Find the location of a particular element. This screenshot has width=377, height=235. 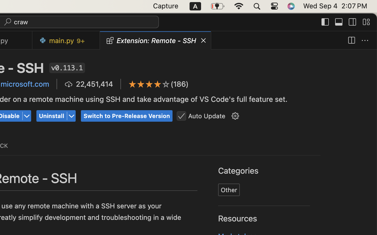

Auto Update is located at coordinates (207, 116).